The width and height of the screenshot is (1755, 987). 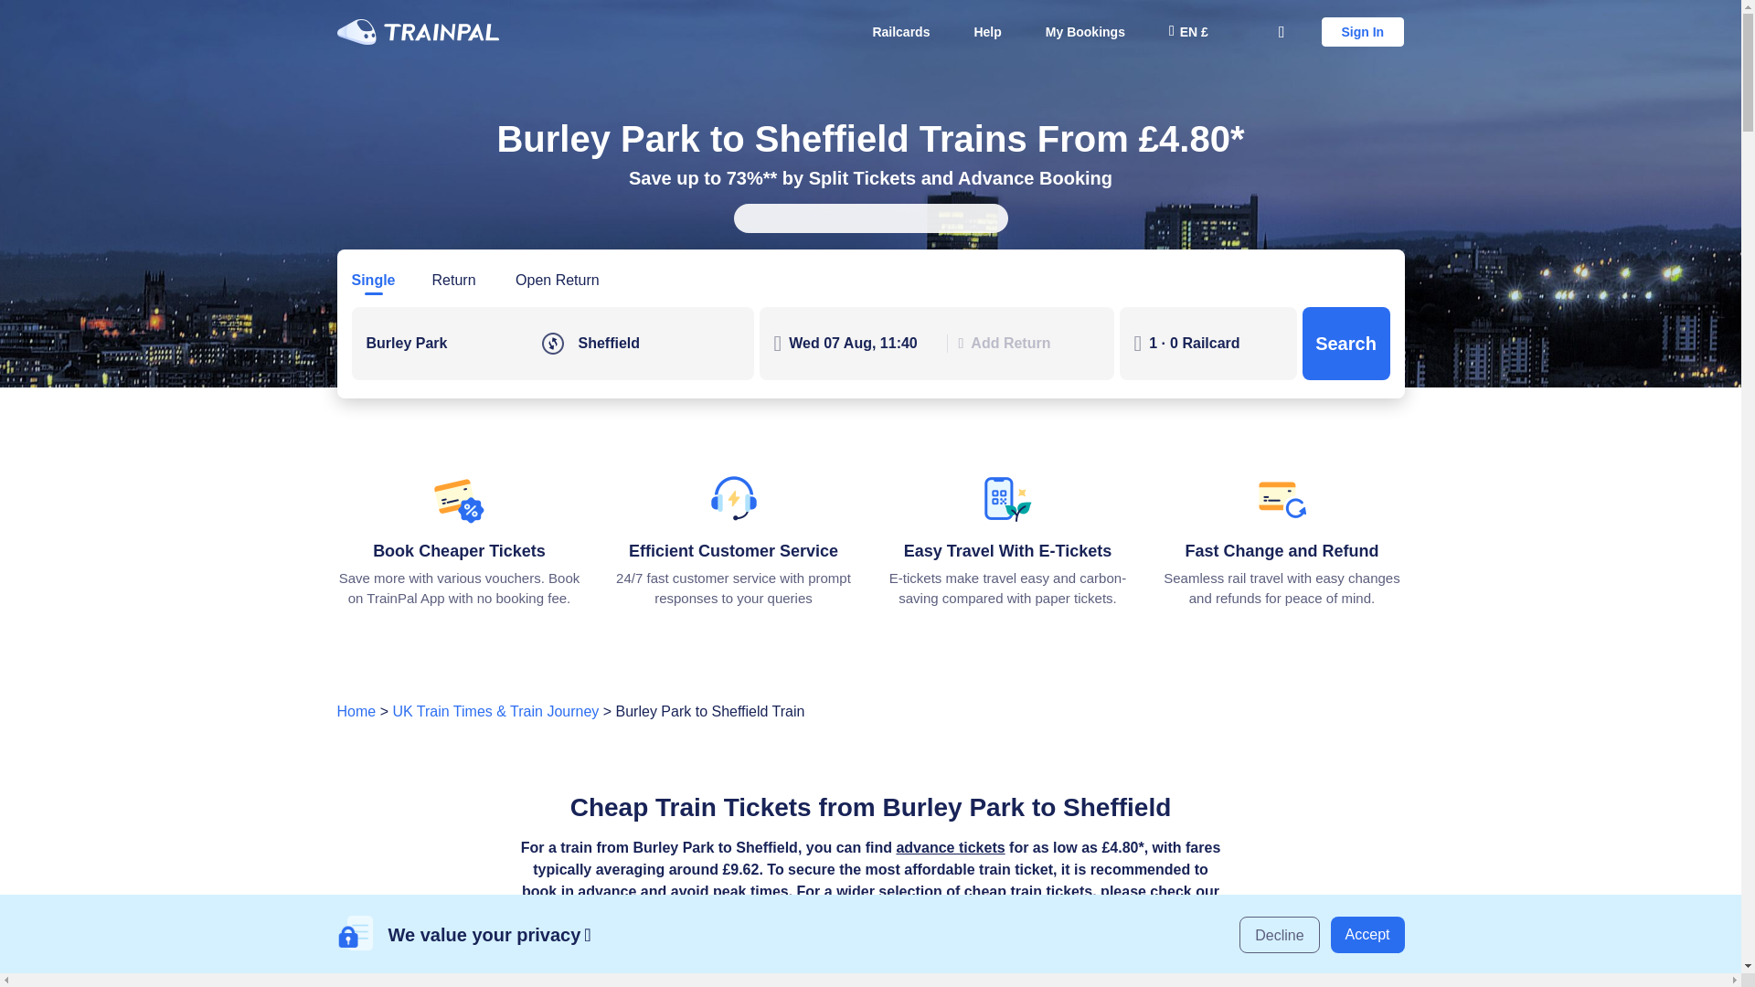 I want to click on Help, so click(x=987, y=31).